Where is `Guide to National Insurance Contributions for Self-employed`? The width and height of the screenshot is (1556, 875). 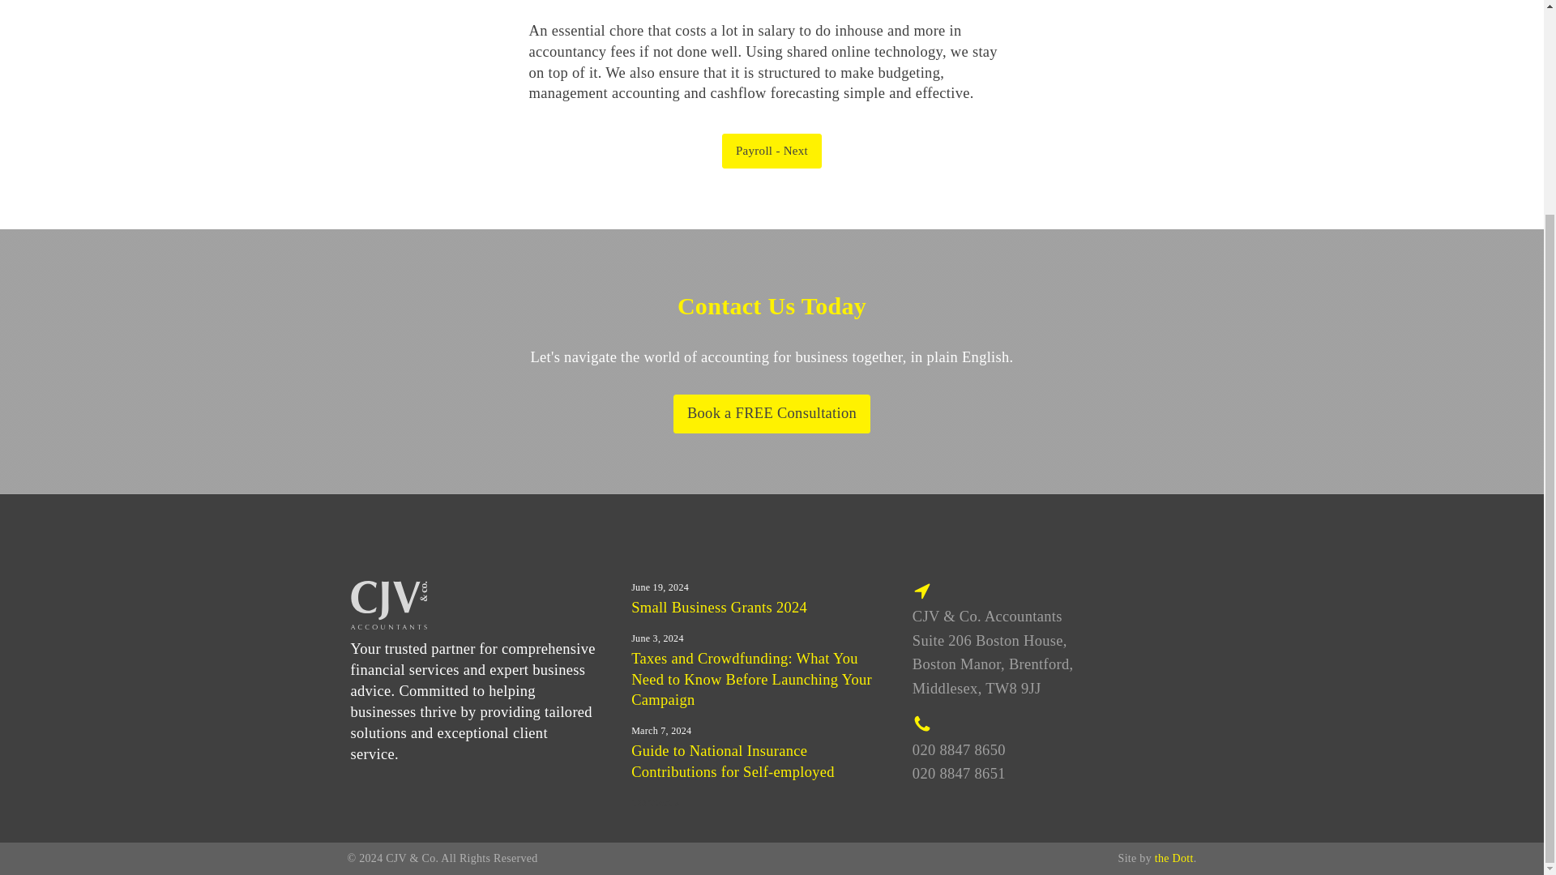 Guide to National Insurance Contributions for Self-employed is located at coordinates (733, 762).